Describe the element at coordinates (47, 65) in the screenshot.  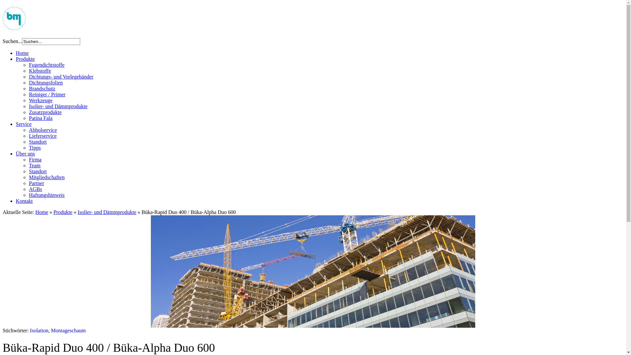
I see `Fugendichtstoffe` at that location.